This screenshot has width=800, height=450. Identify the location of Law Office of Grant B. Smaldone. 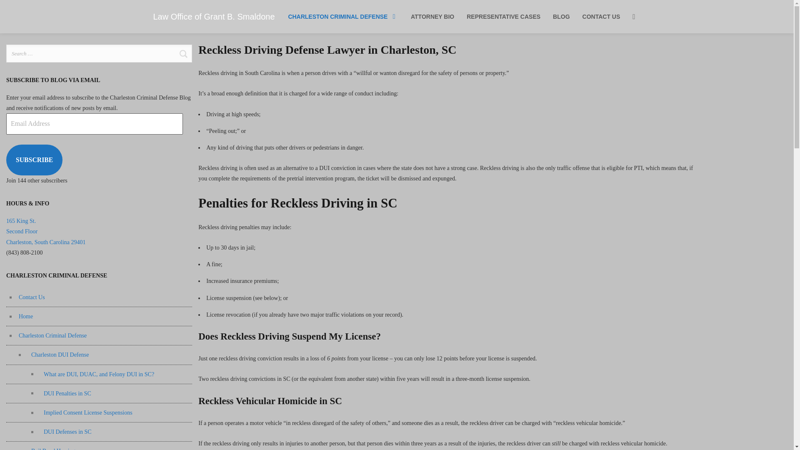
(214, 17).